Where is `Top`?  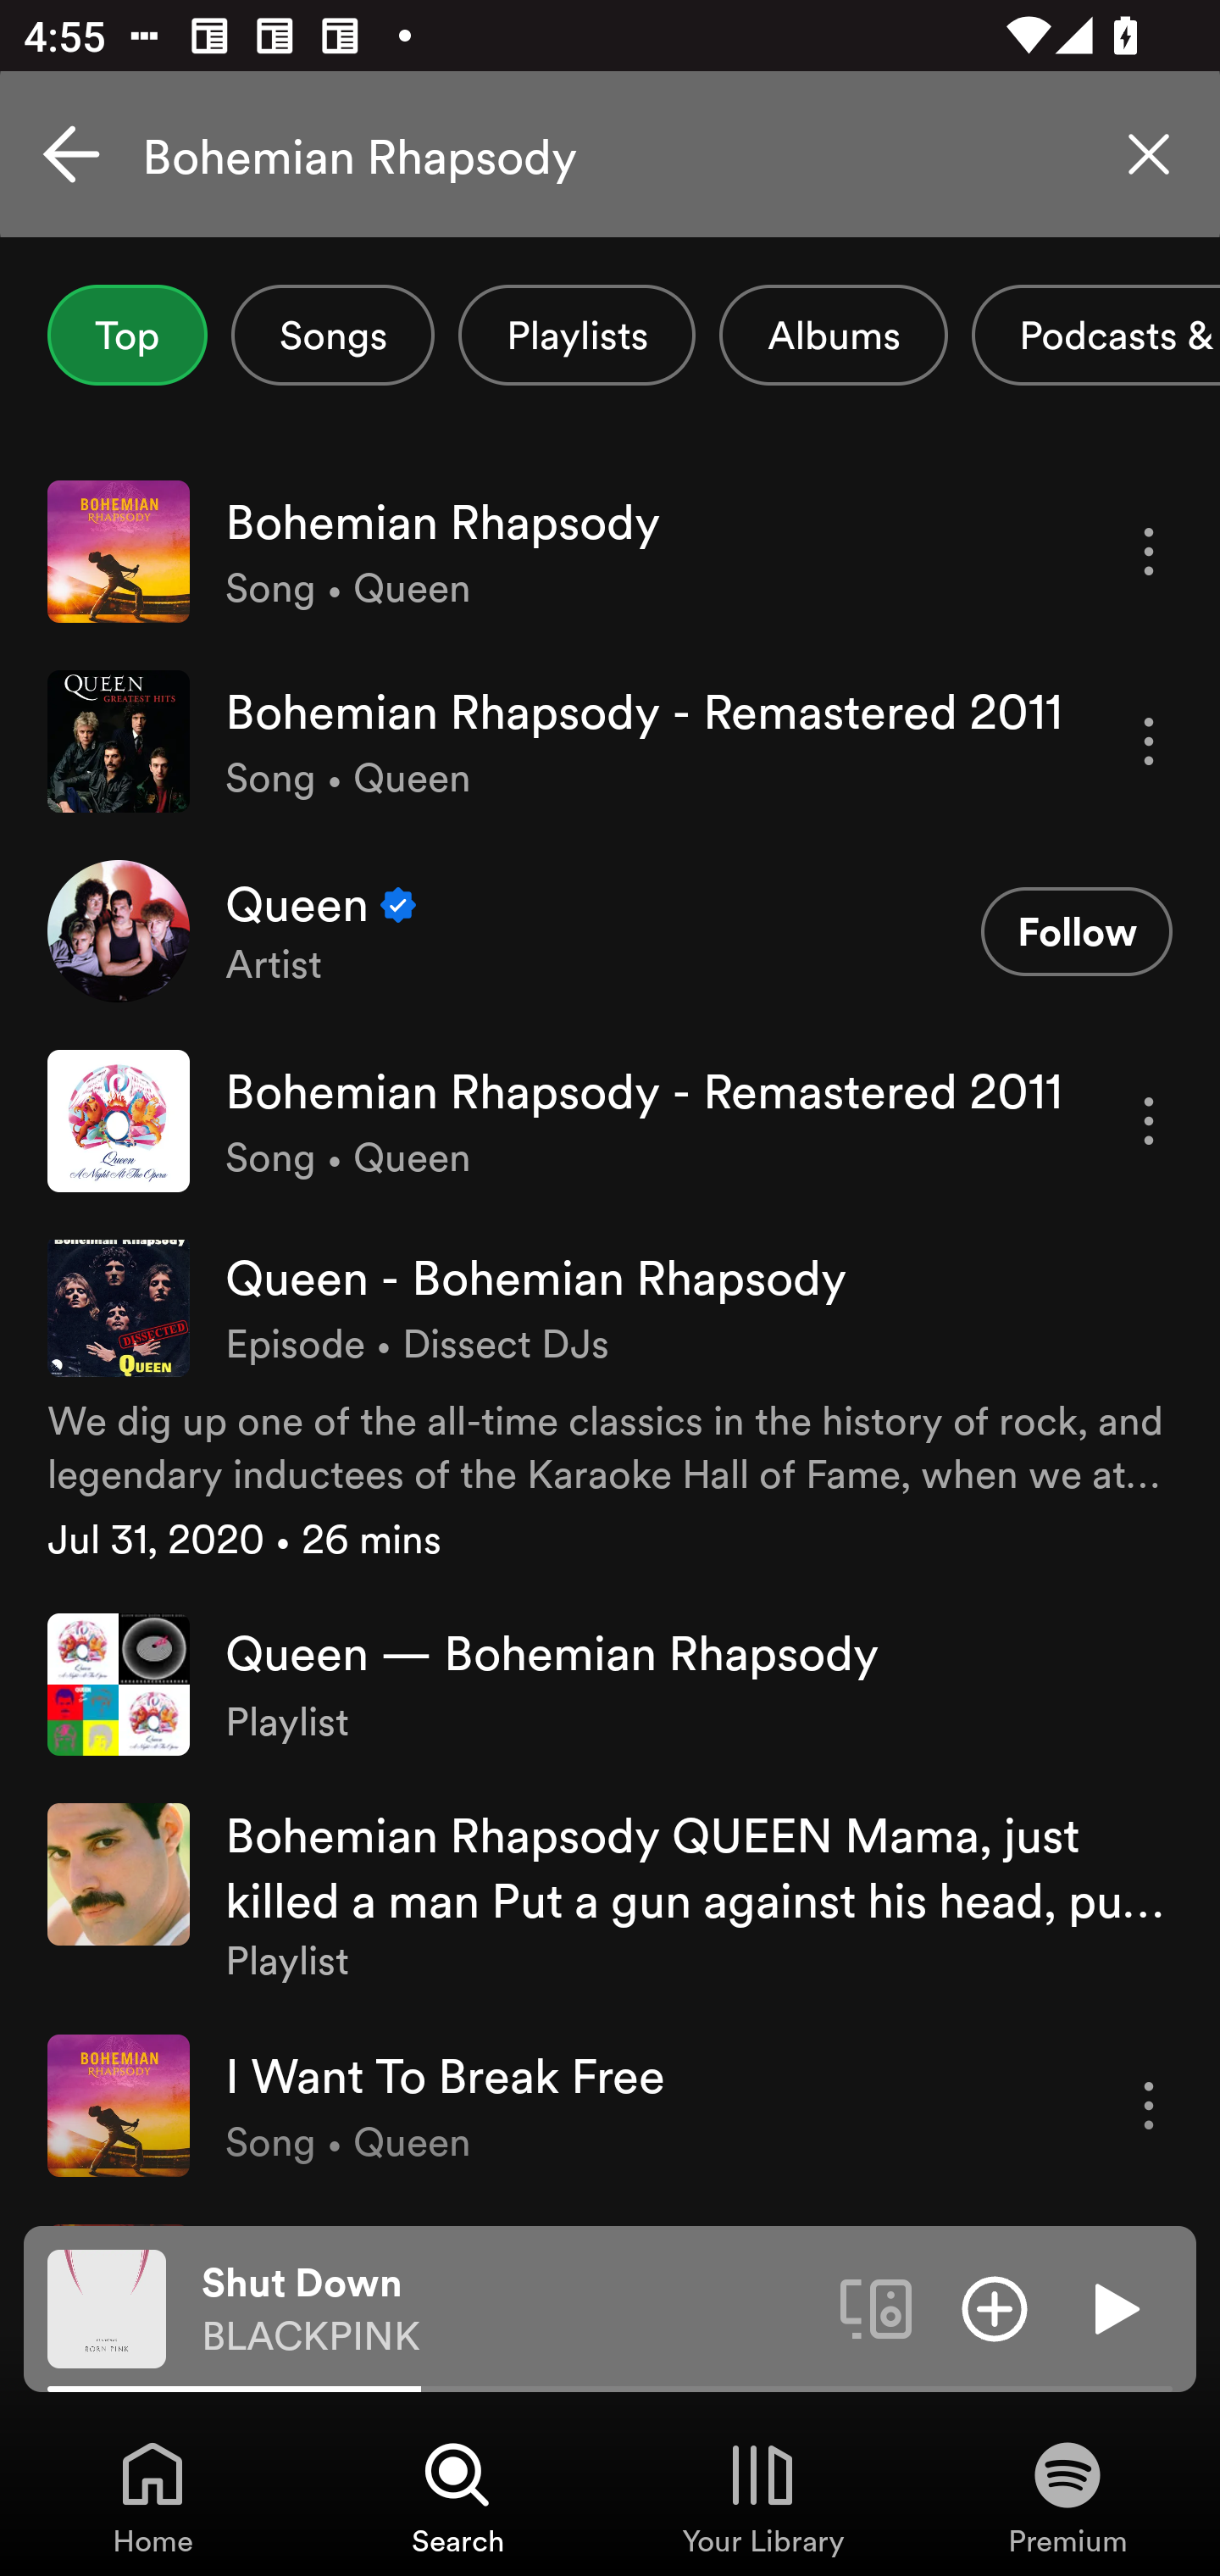
Top is located at coordinates (127, 335).